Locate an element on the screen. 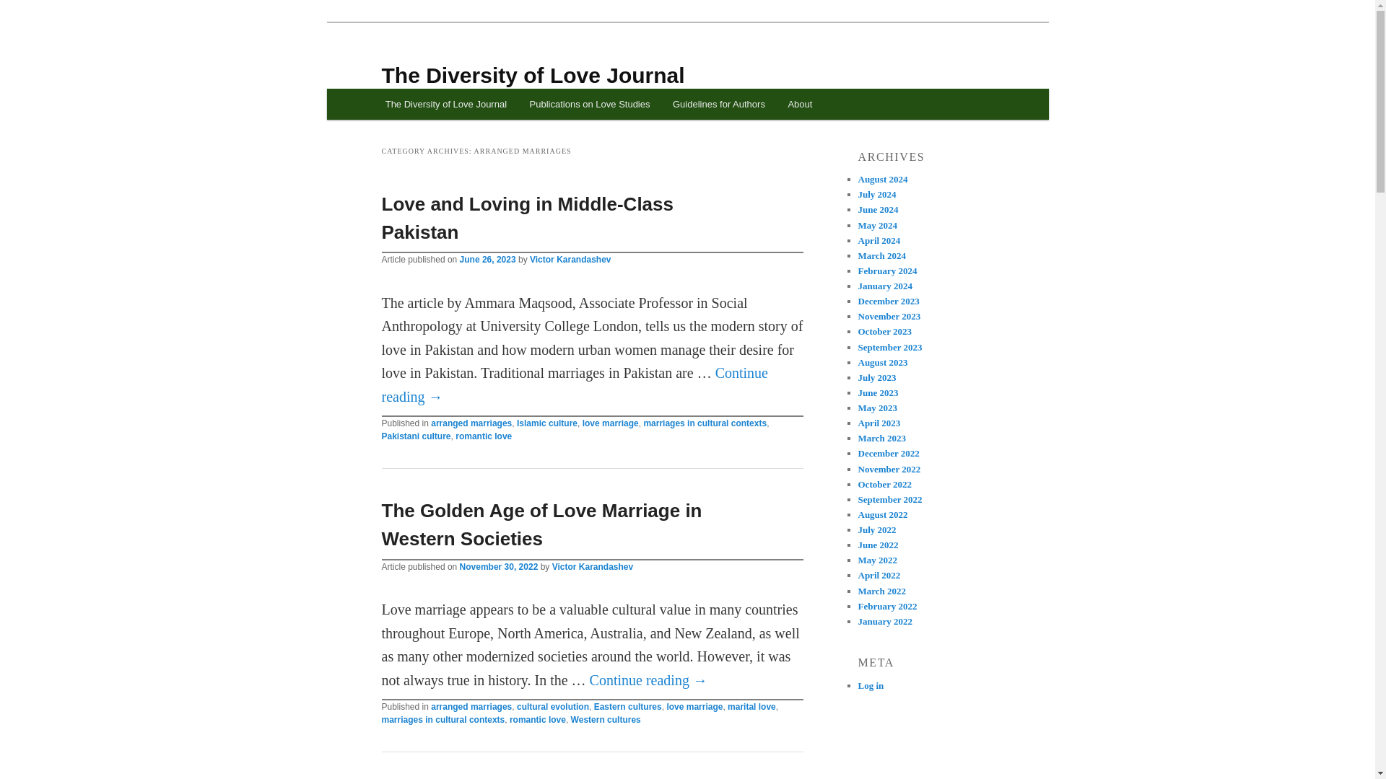 This screenshot has height=779, width=1386. Love and Loving in Middle-Class Pakistan is located at coordinates (527, 218).